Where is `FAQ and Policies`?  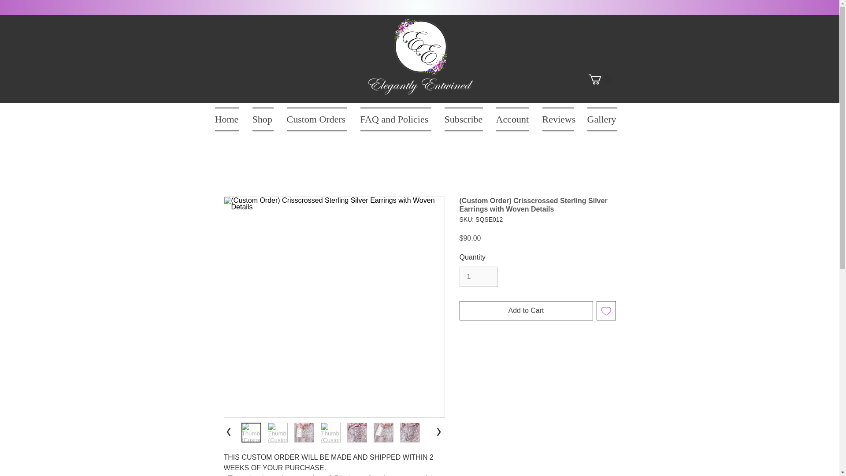 FAQ and Policies is located at coordinates (395, 119).